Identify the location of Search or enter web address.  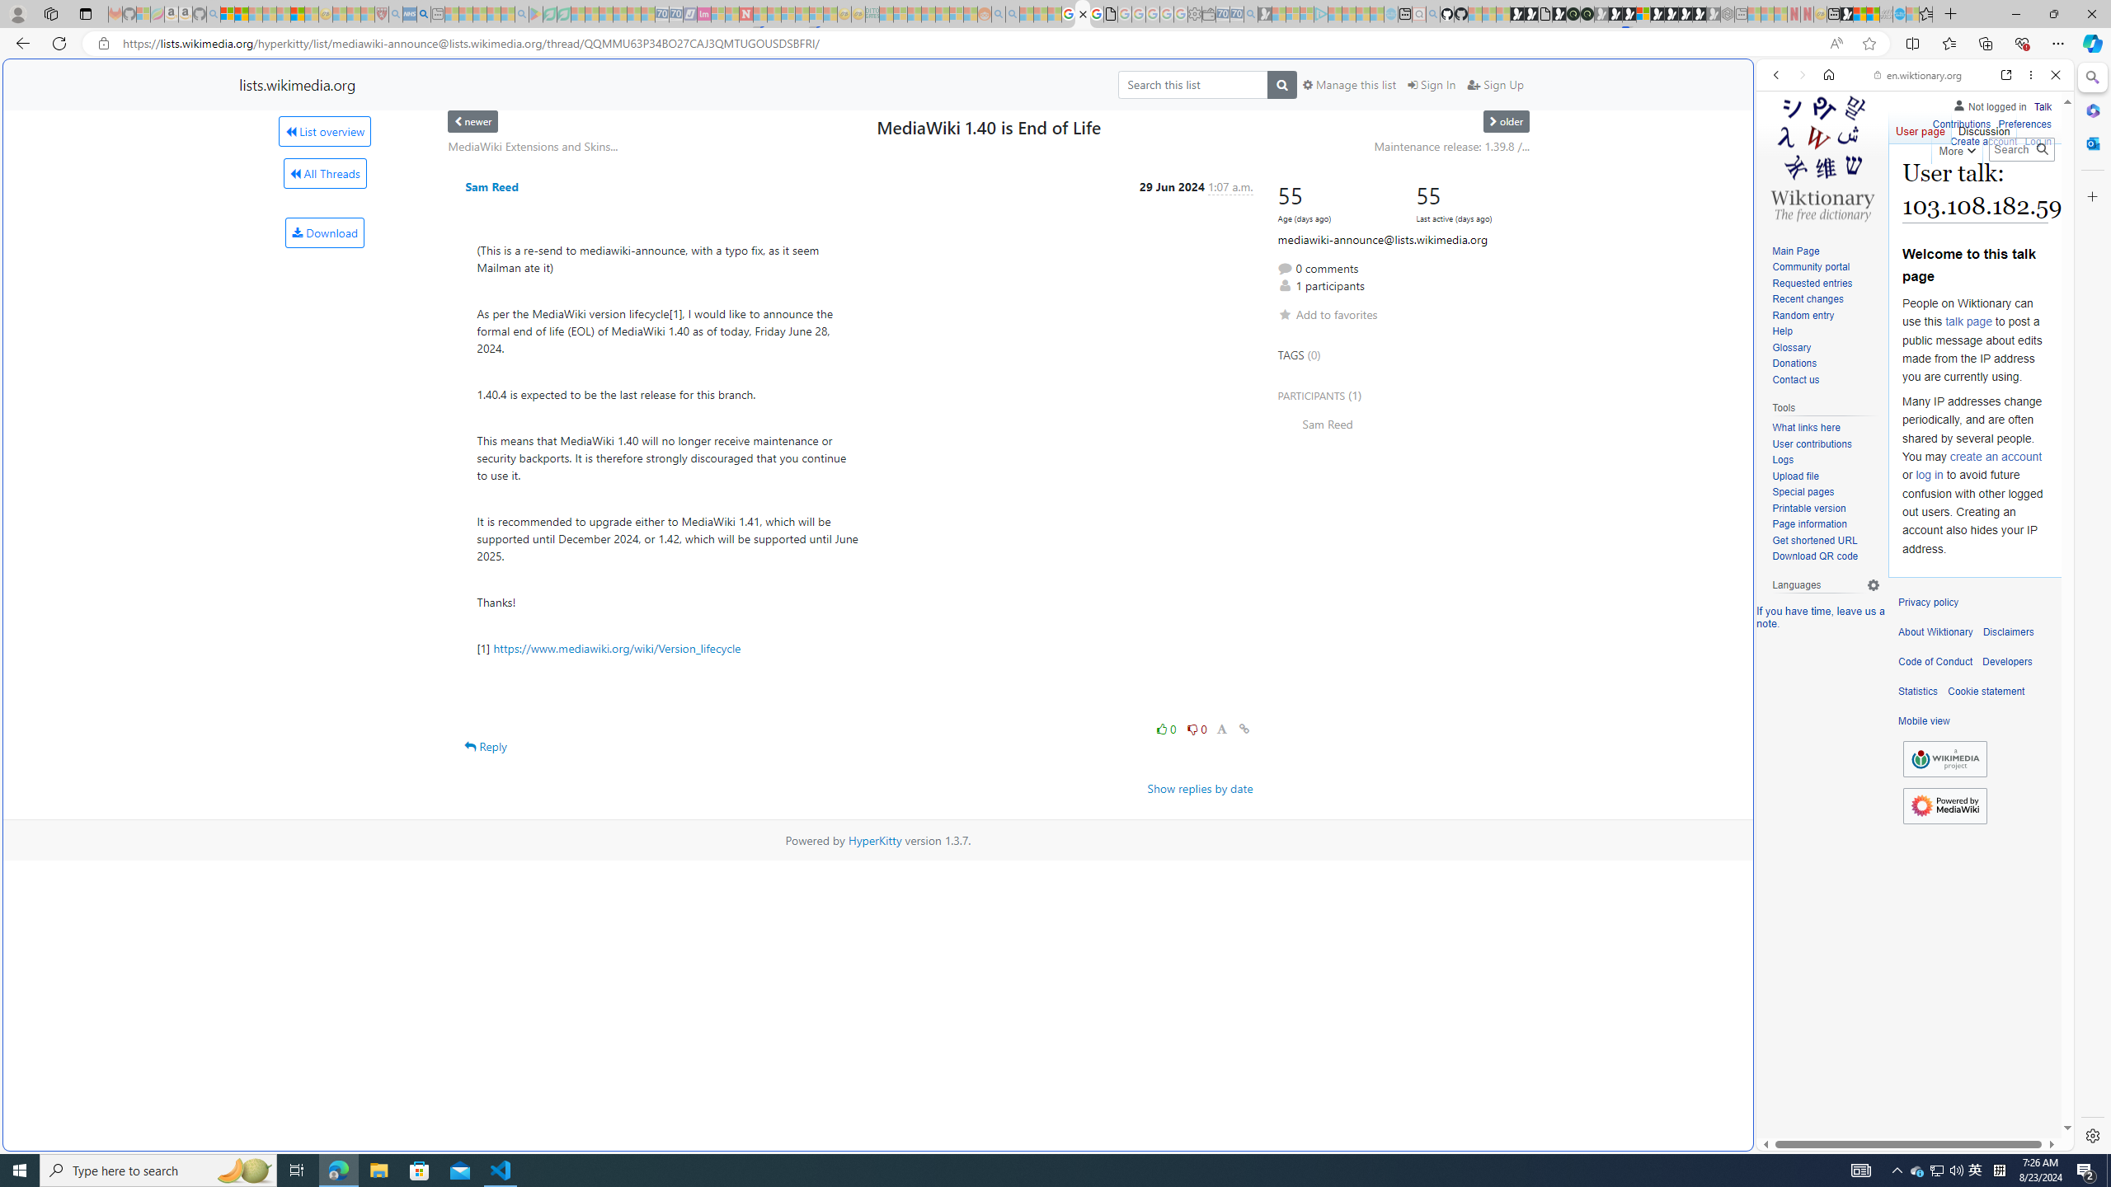
(1338, 158).